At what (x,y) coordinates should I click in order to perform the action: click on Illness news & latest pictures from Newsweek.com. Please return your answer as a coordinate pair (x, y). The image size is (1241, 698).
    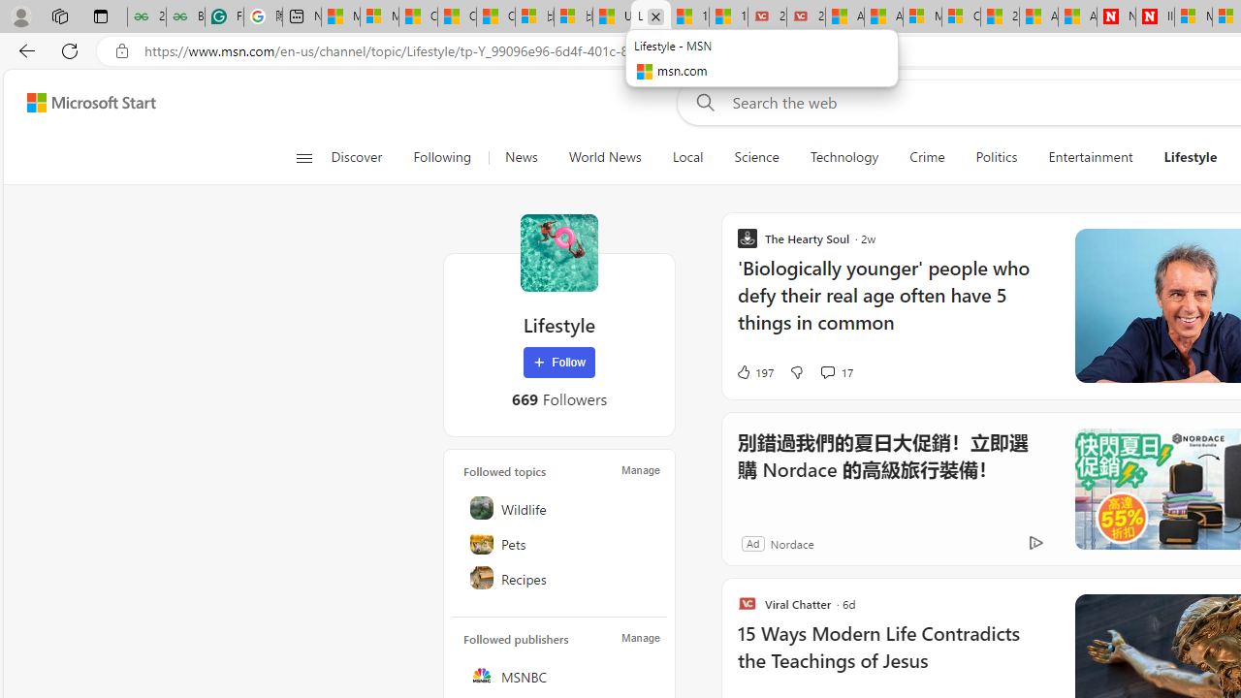
    Looking at the image, I should click on (1155, 17).